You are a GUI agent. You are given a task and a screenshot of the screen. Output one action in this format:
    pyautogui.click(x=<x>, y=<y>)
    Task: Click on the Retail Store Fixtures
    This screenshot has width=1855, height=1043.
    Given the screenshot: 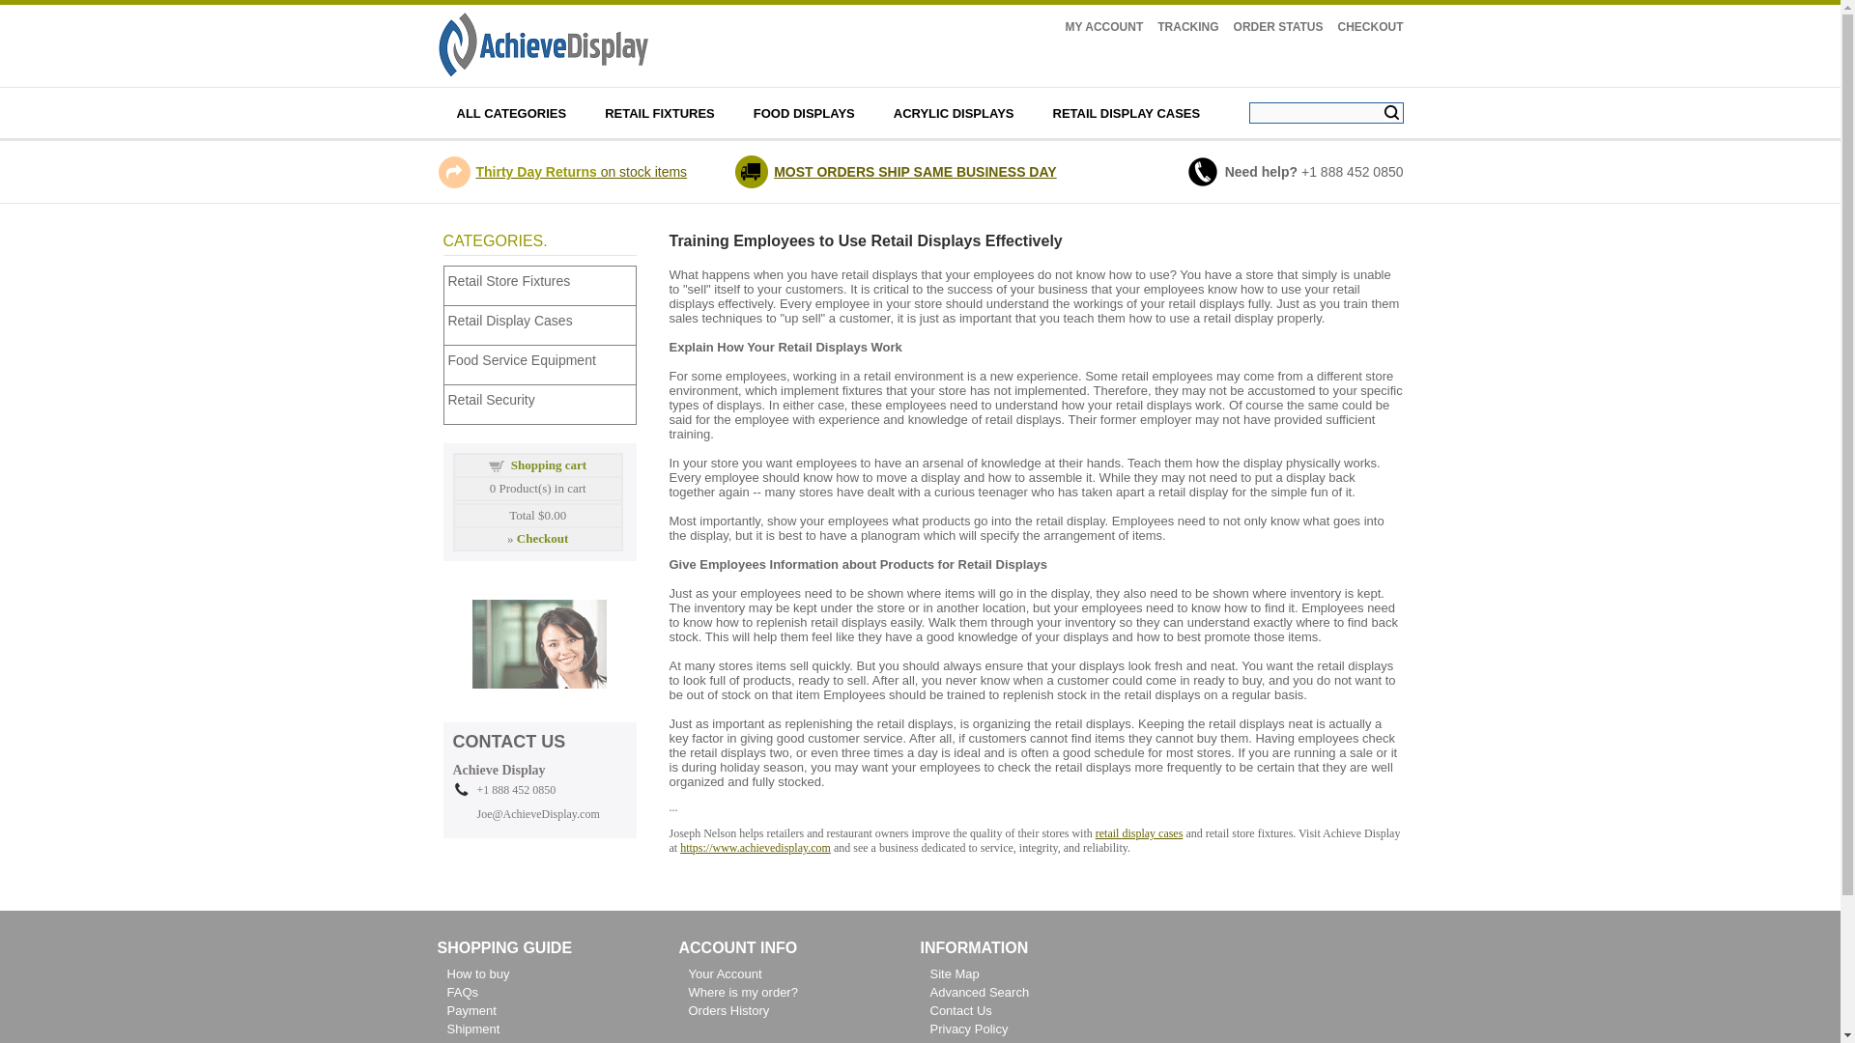 What is the action you would take?
    pyautogui.click(x=544, y=280)
    